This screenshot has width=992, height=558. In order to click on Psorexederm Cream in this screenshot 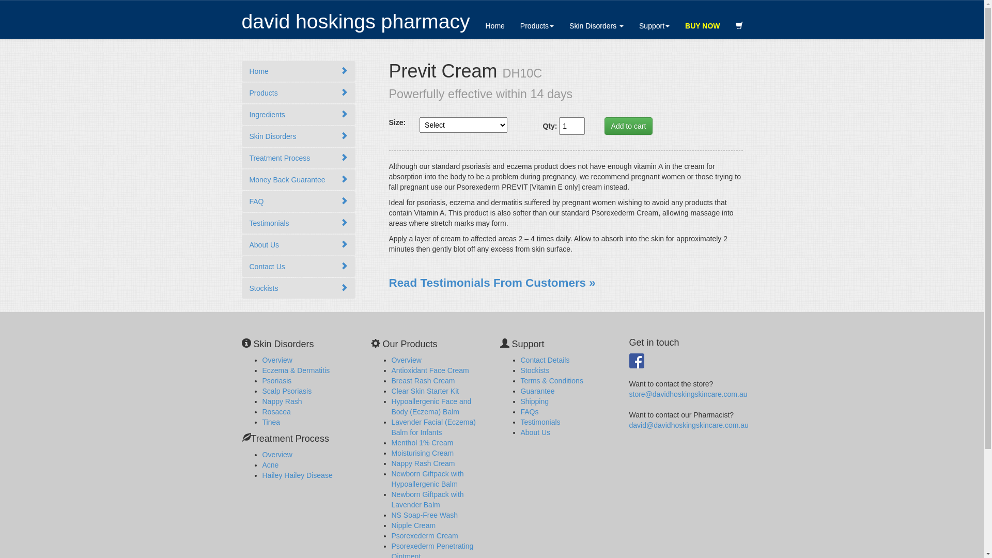, I will do `click(425, 536)`.